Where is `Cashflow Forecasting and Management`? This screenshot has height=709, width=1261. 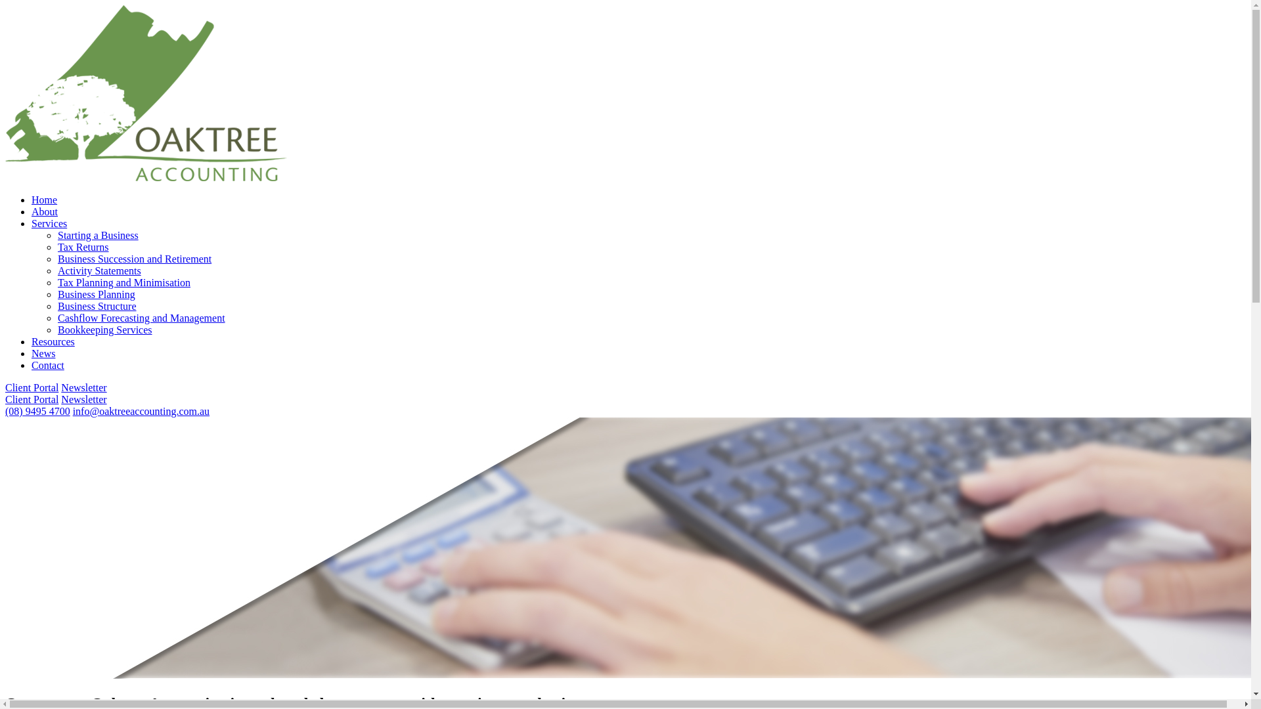
Cashflow Forecasting and Management is located at coordinates (142, 318).